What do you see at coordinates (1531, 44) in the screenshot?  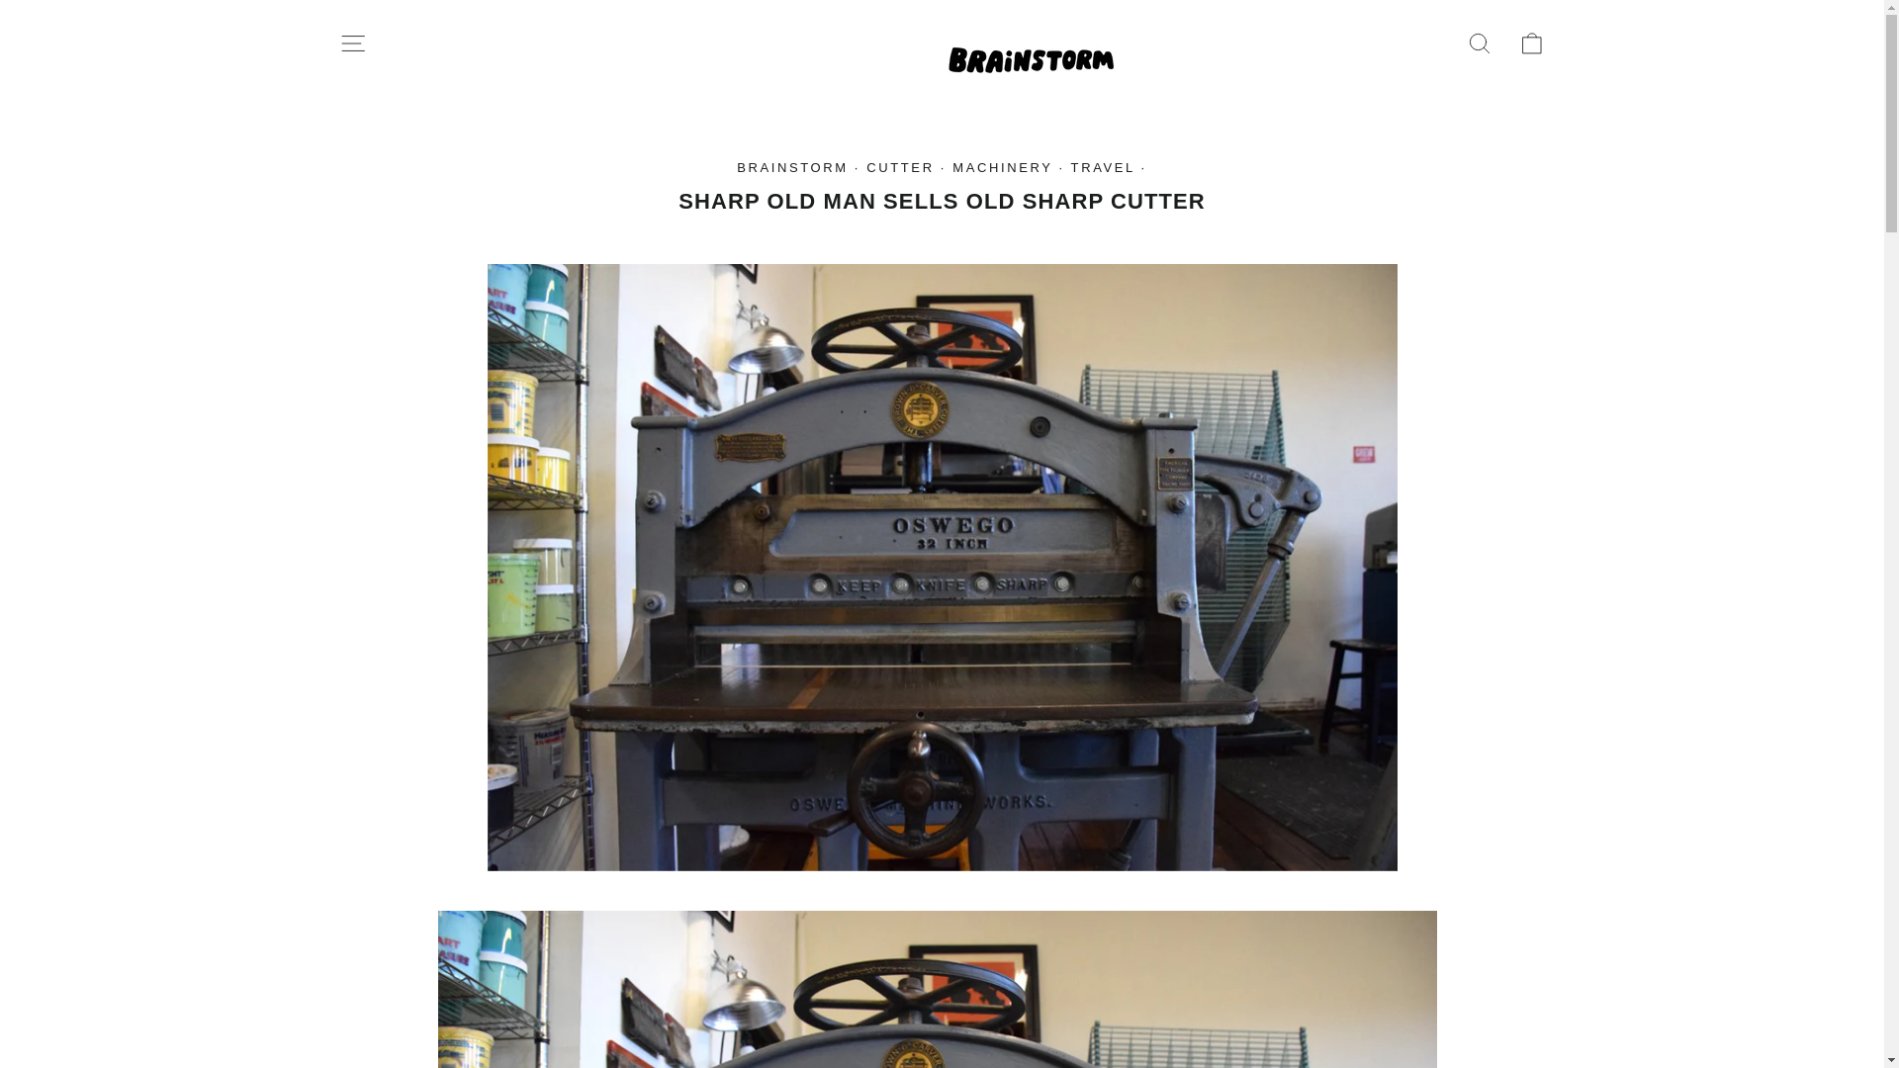 I see `ICON-BAG-MINIMAL` at bounding box center [1531, 44].